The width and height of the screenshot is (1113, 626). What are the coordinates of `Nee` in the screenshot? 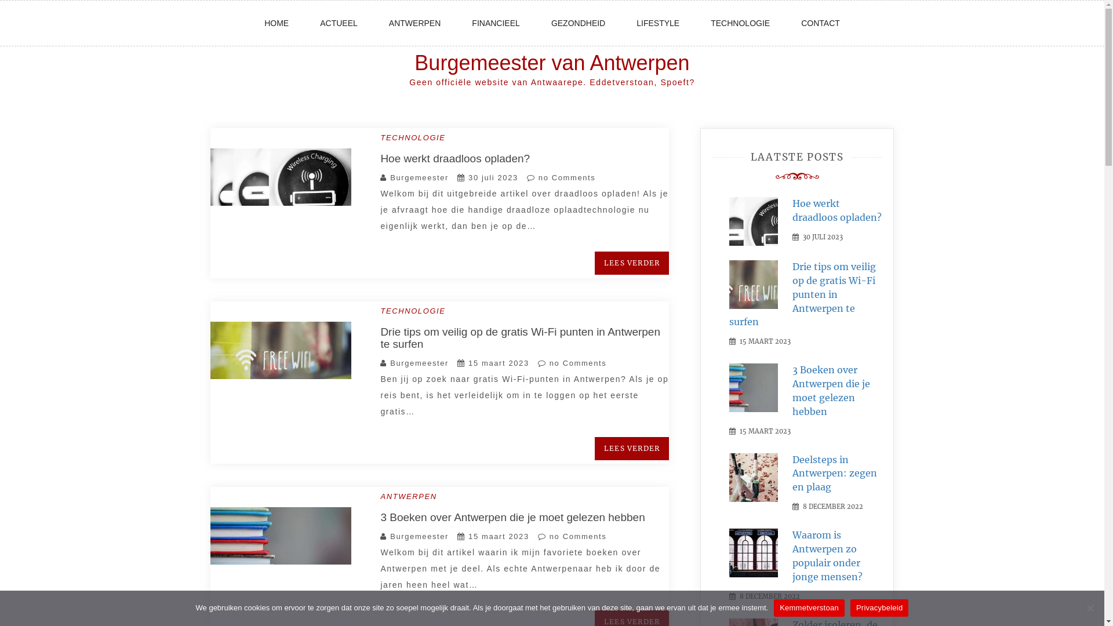 It's located at (1090, 608).